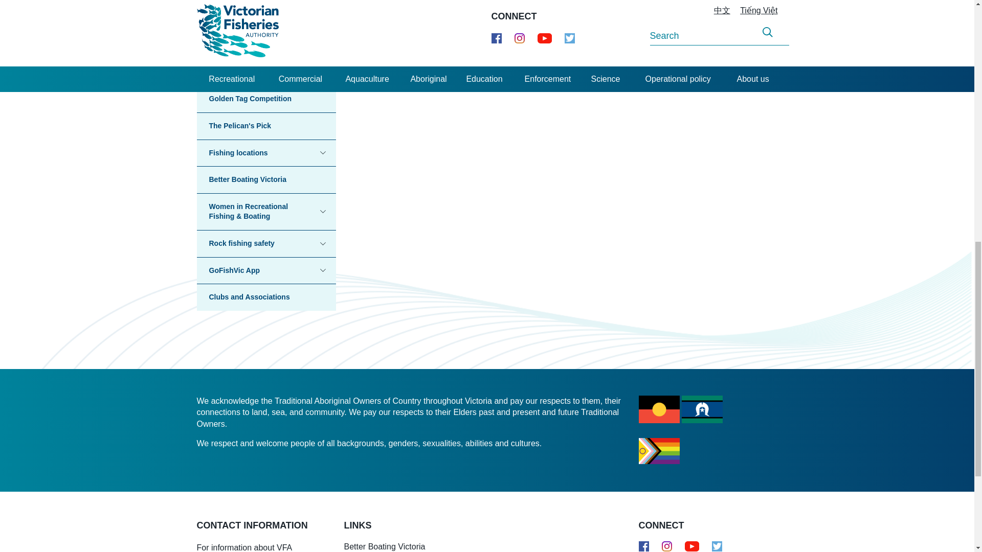 The height and width of the screenshot is (552, 982). Describe the element at coordinates (717, 548) in the screenshot. I see `Twitter` at that location.